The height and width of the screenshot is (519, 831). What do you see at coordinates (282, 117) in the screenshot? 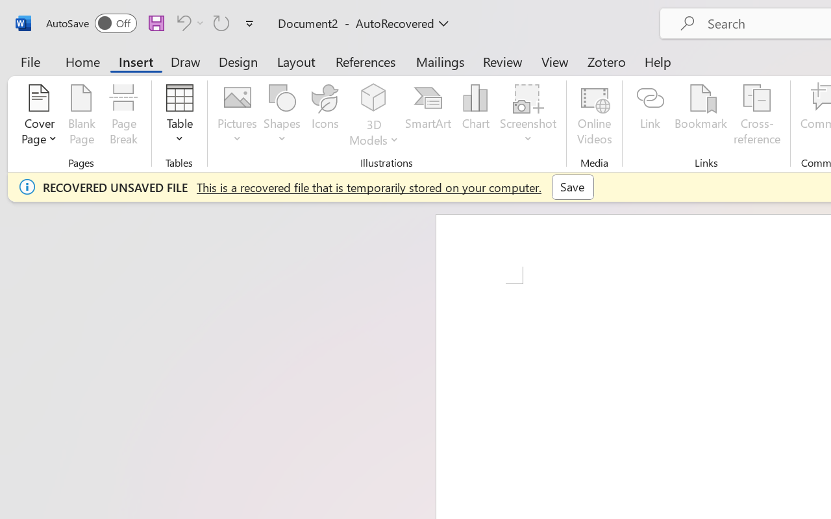
I see `Shapes` at bounding box center [282, 117].